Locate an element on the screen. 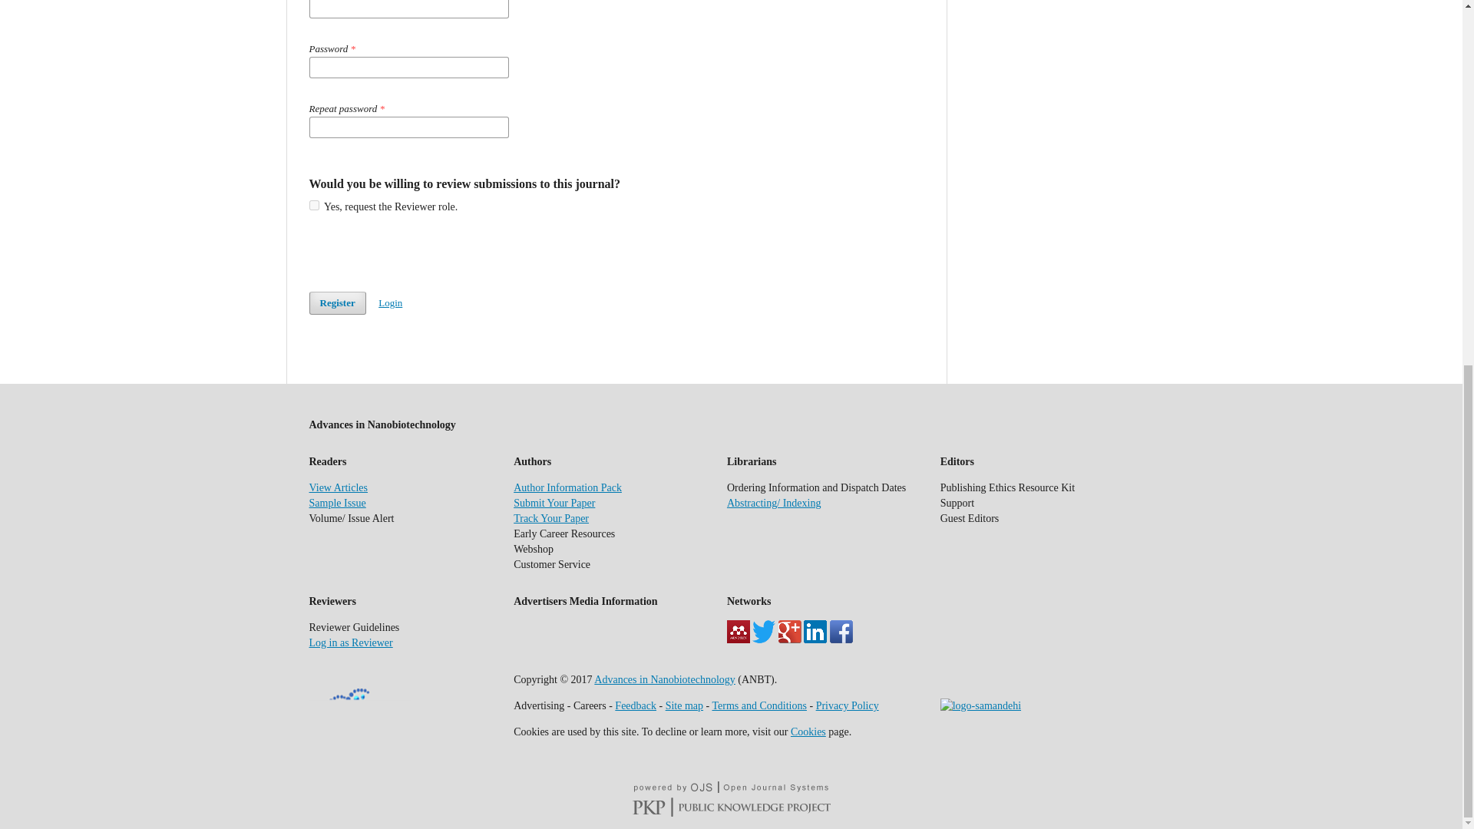 The height and width of the screenshot is (829, 1474). Register is located at coordinates (336, 303).